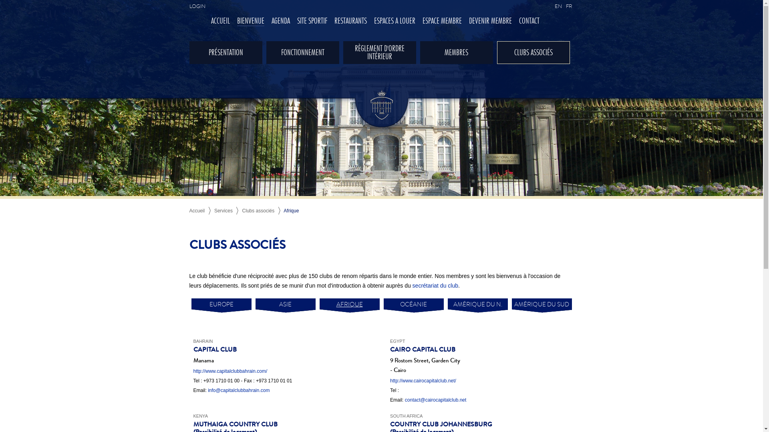 The image size is (769, 432). What do you see at coordinates (223, 211) in the screenshot?
I see `Services` at bounding box center [223, 211].